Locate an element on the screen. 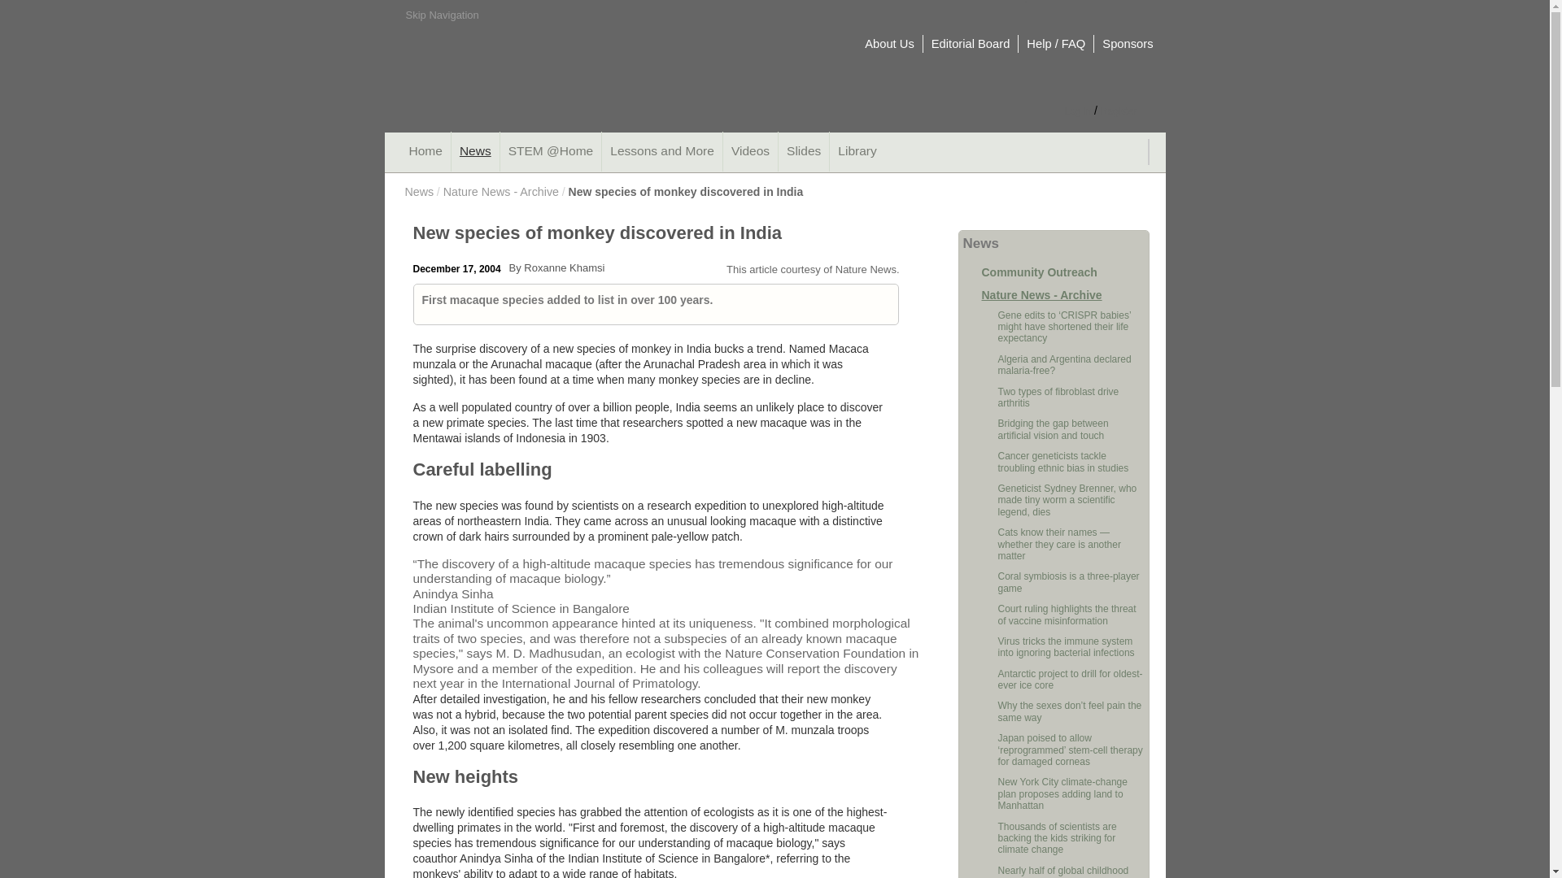 The width and height of the screenshot is (1562, 878). About Us is located at coordinates (889, 44).